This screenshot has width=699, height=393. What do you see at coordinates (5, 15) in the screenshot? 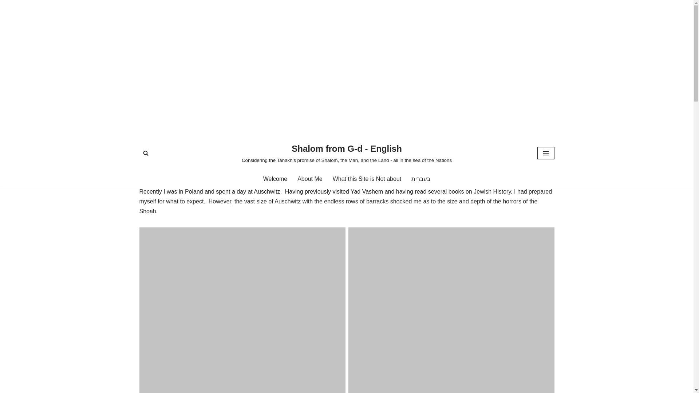
I see `Skip to content` at bounding box center [5, 15].